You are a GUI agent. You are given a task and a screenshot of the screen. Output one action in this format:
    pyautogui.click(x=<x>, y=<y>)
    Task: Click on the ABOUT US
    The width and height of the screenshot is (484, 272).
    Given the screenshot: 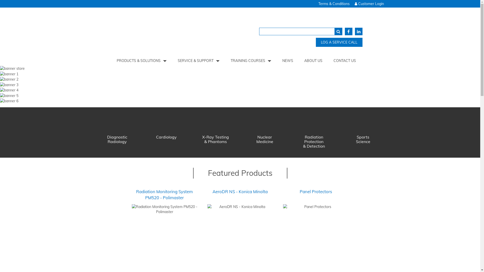 What is the action you would take?
    pyautogui.click(x=313, y=61)
    